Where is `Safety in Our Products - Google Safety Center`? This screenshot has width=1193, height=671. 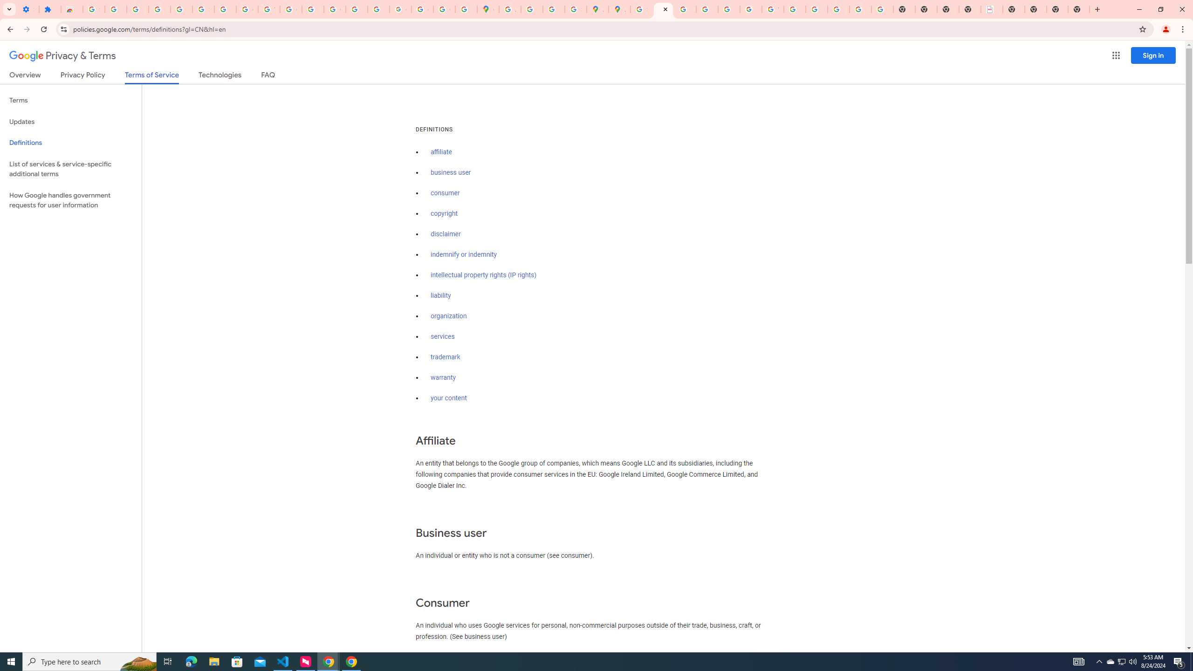
Safety in Our Products - Google Safety Center is located at coordinates (576, 9).